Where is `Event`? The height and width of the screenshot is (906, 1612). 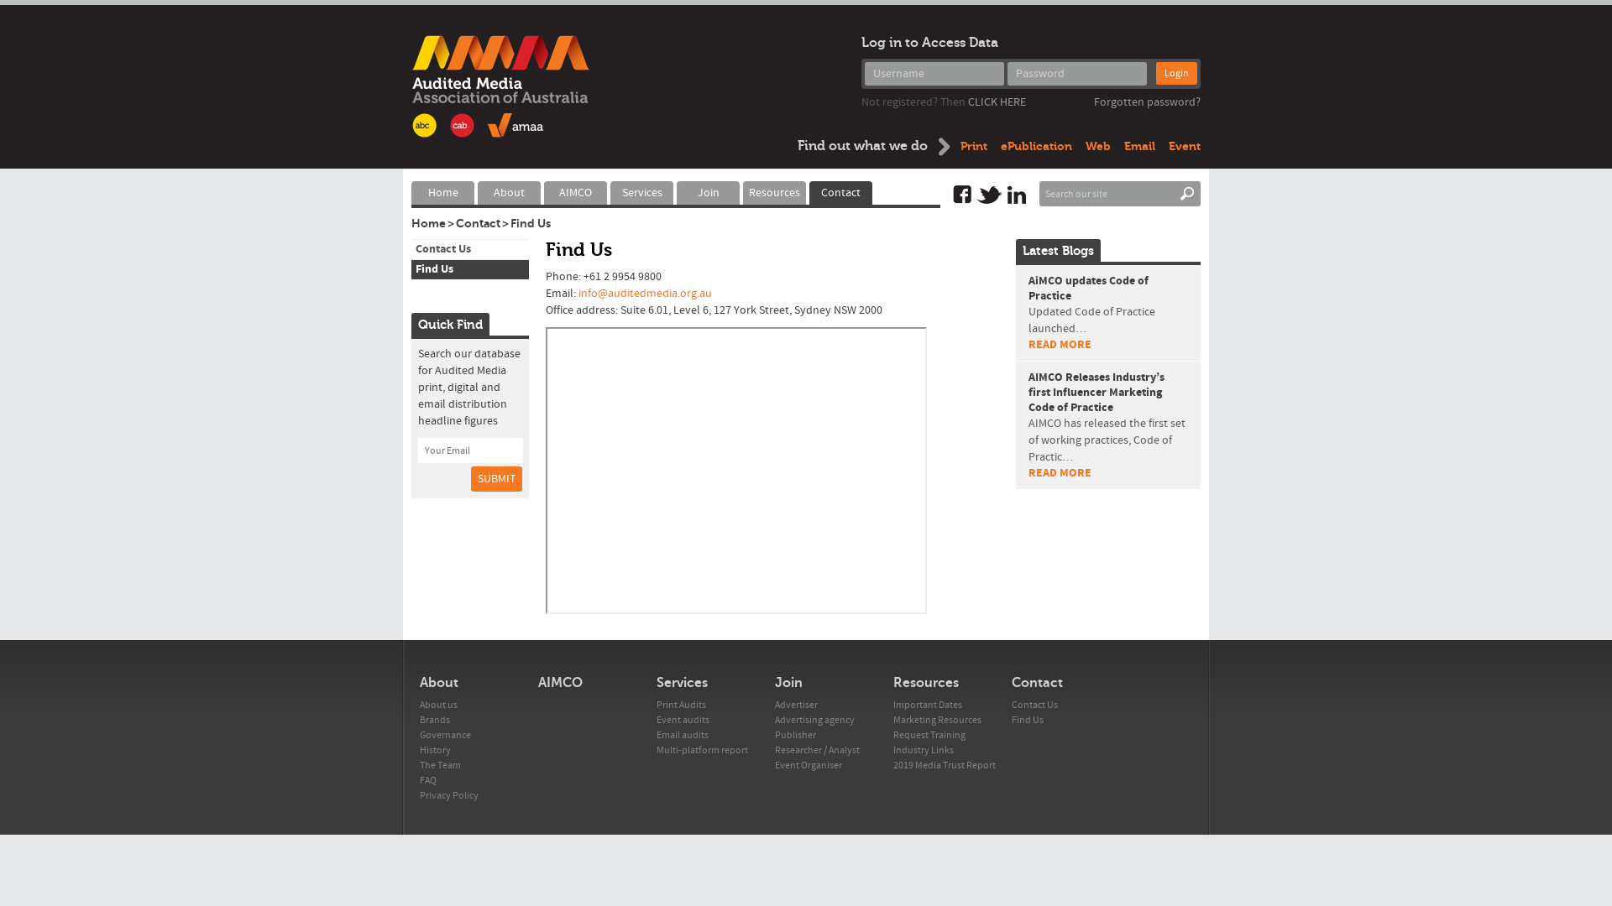 Event is located at coordinates (1185, 146).